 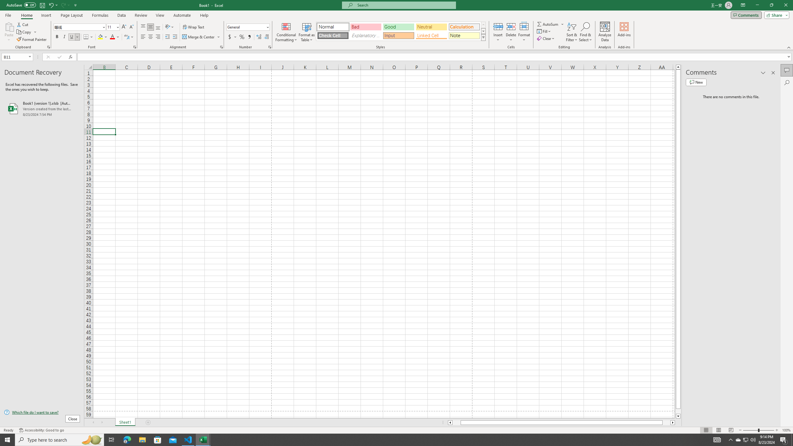 I want to click on Accounting Number Format, so click(x=232, y=37).